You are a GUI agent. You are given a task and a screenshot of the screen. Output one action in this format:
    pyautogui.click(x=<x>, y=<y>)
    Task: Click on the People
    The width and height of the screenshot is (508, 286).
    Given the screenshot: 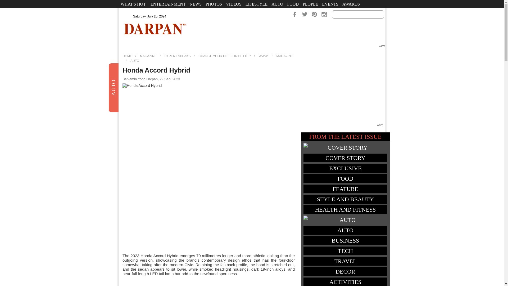 What is the action you would take?
    pyautogui.click(x=310, y=4)
    